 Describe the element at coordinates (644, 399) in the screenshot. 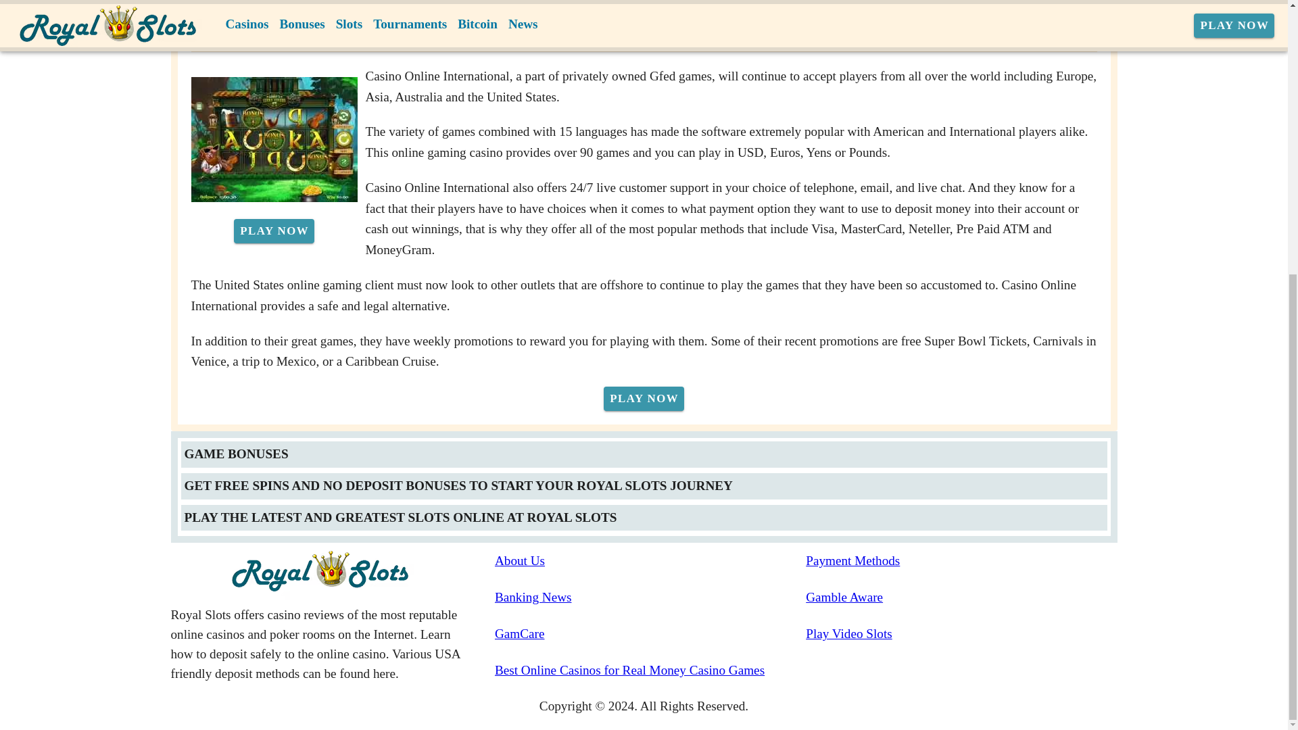

I see `PLAY NOW` at that location.